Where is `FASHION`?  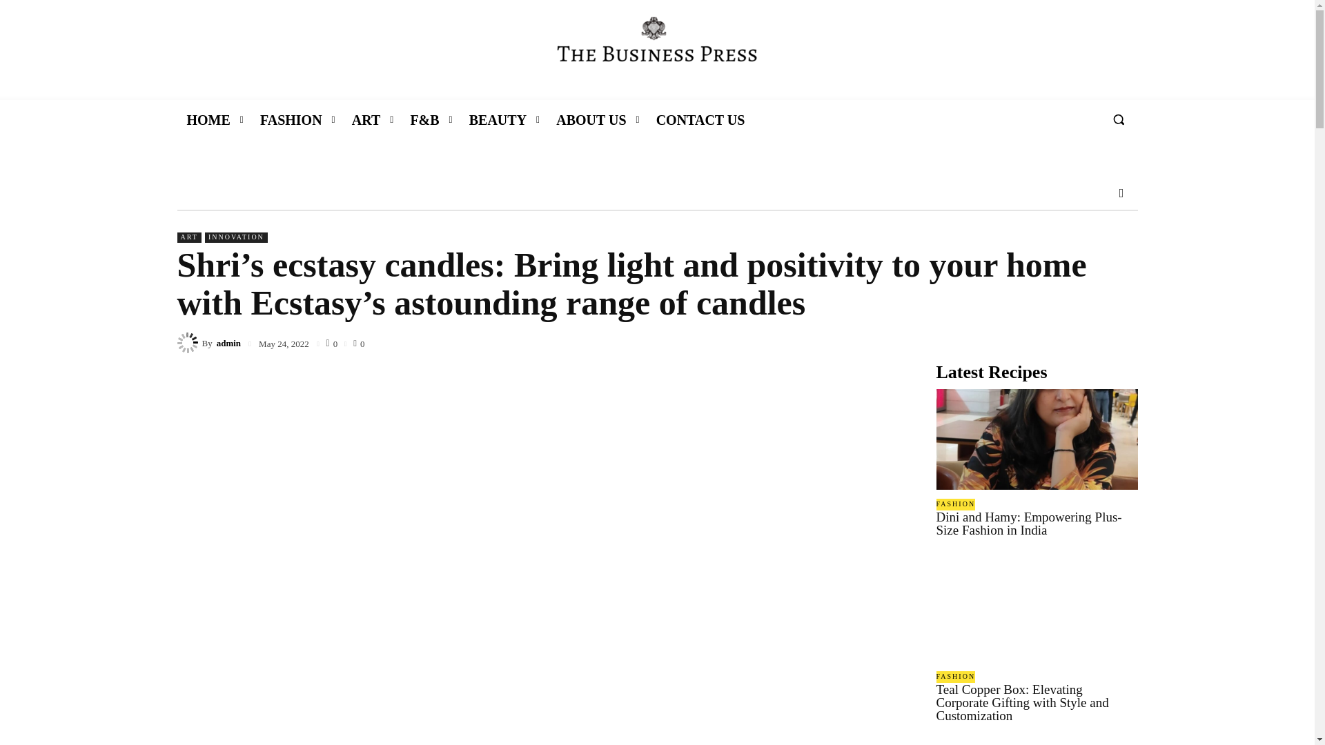 FASHION is located at coordinates (291, 120).